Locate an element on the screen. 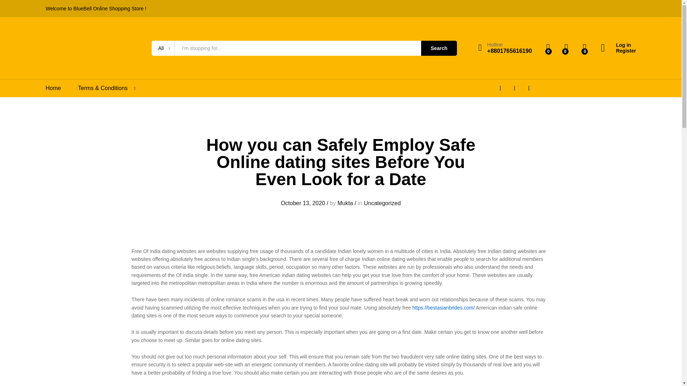  Log in is located at coordinates (618, 45).